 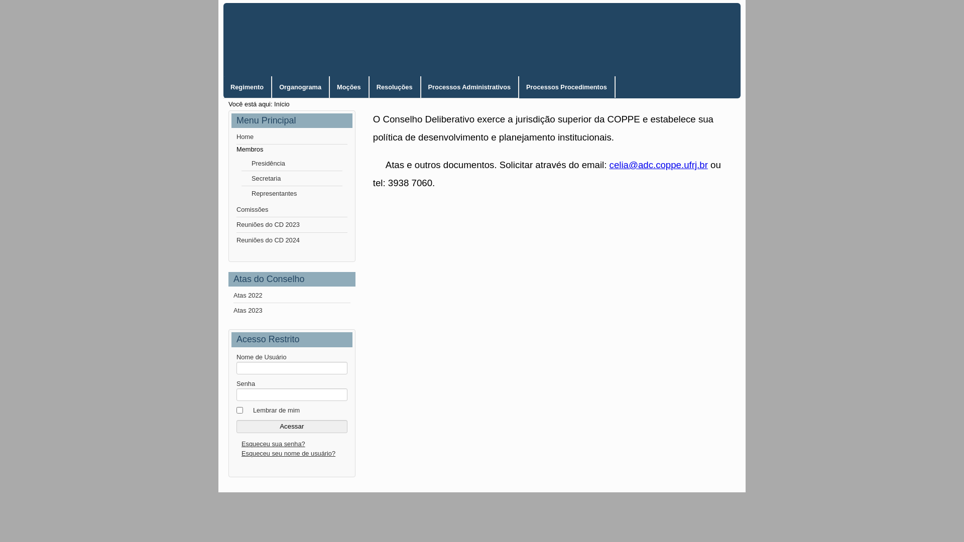 What do you see at coordinates (273, 444) in the screenshot?
I see `Esqueceu sua senha?` at bounding box center [273, 444].